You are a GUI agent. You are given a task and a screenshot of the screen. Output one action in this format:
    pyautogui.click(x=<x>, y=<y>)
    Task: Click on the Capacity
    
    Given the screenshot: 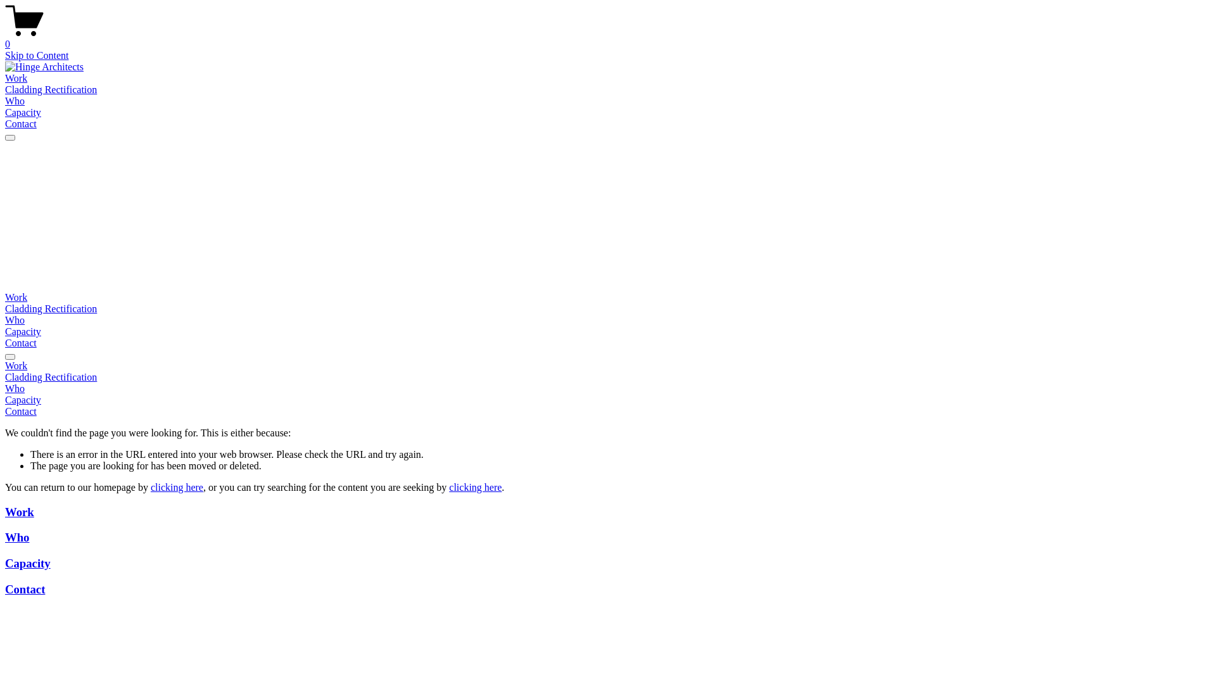 What is the action you would take?
    pyautogui.click(x=23, y=332)
    